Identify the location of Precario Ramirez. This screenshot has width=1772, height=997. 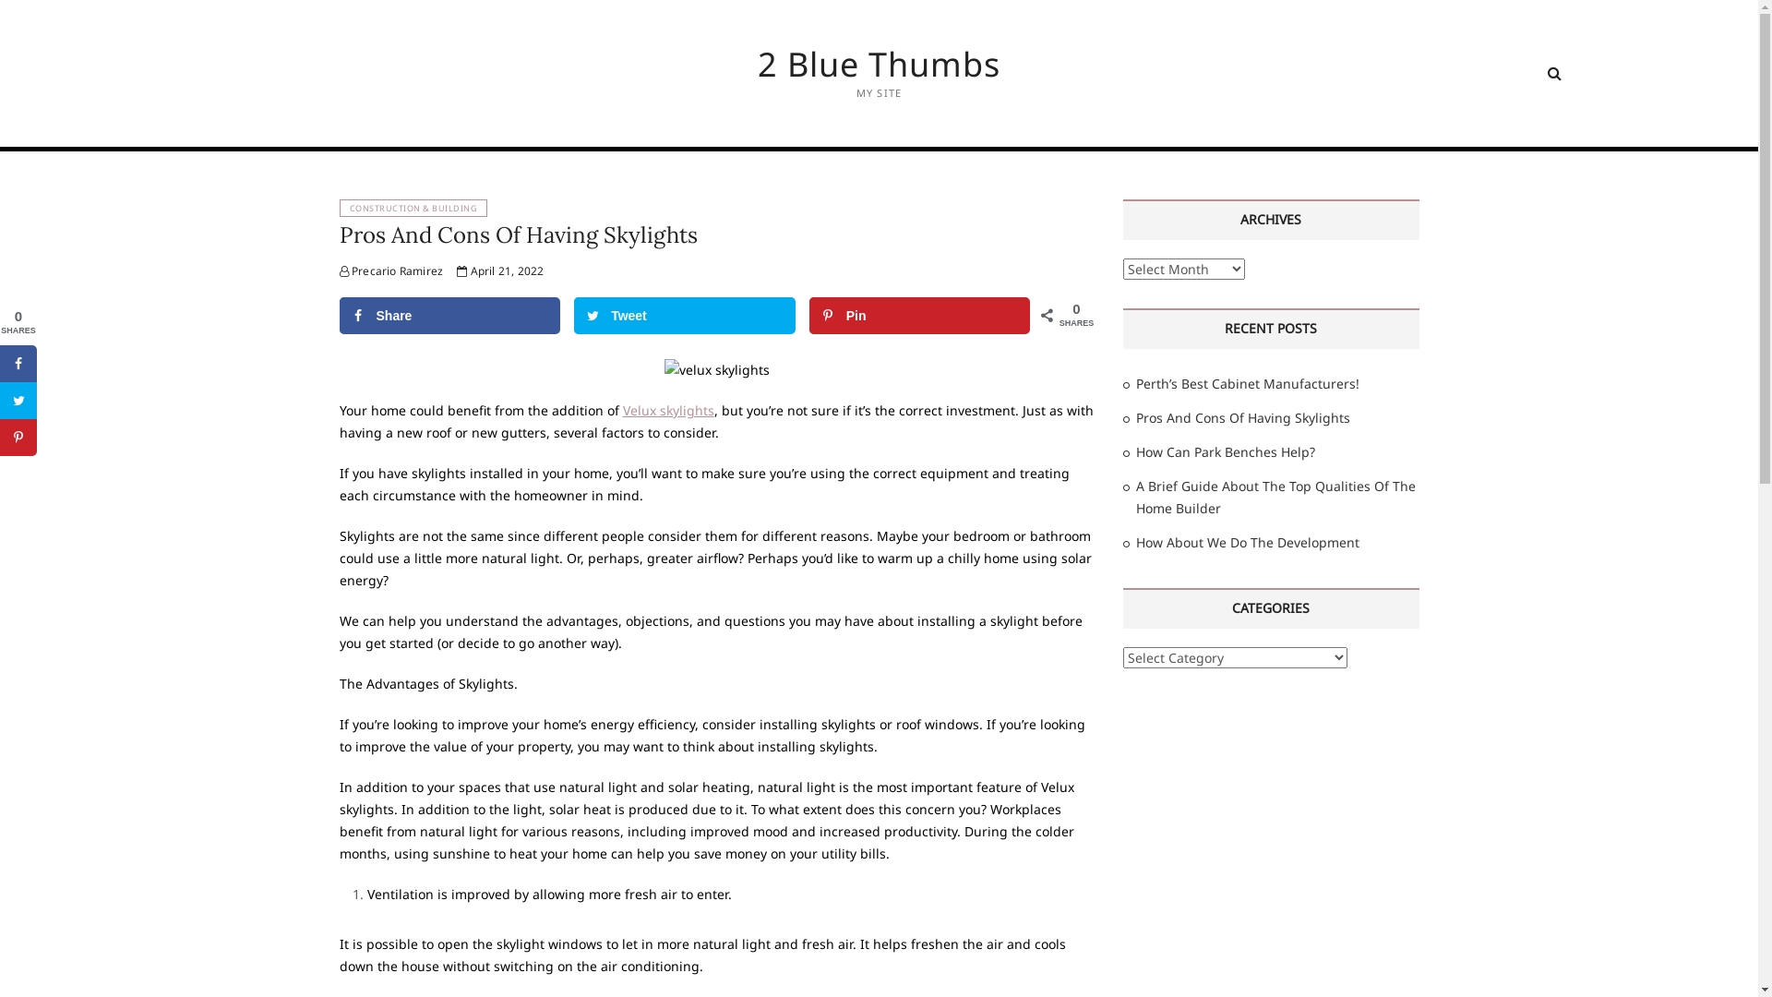
(391, 271).